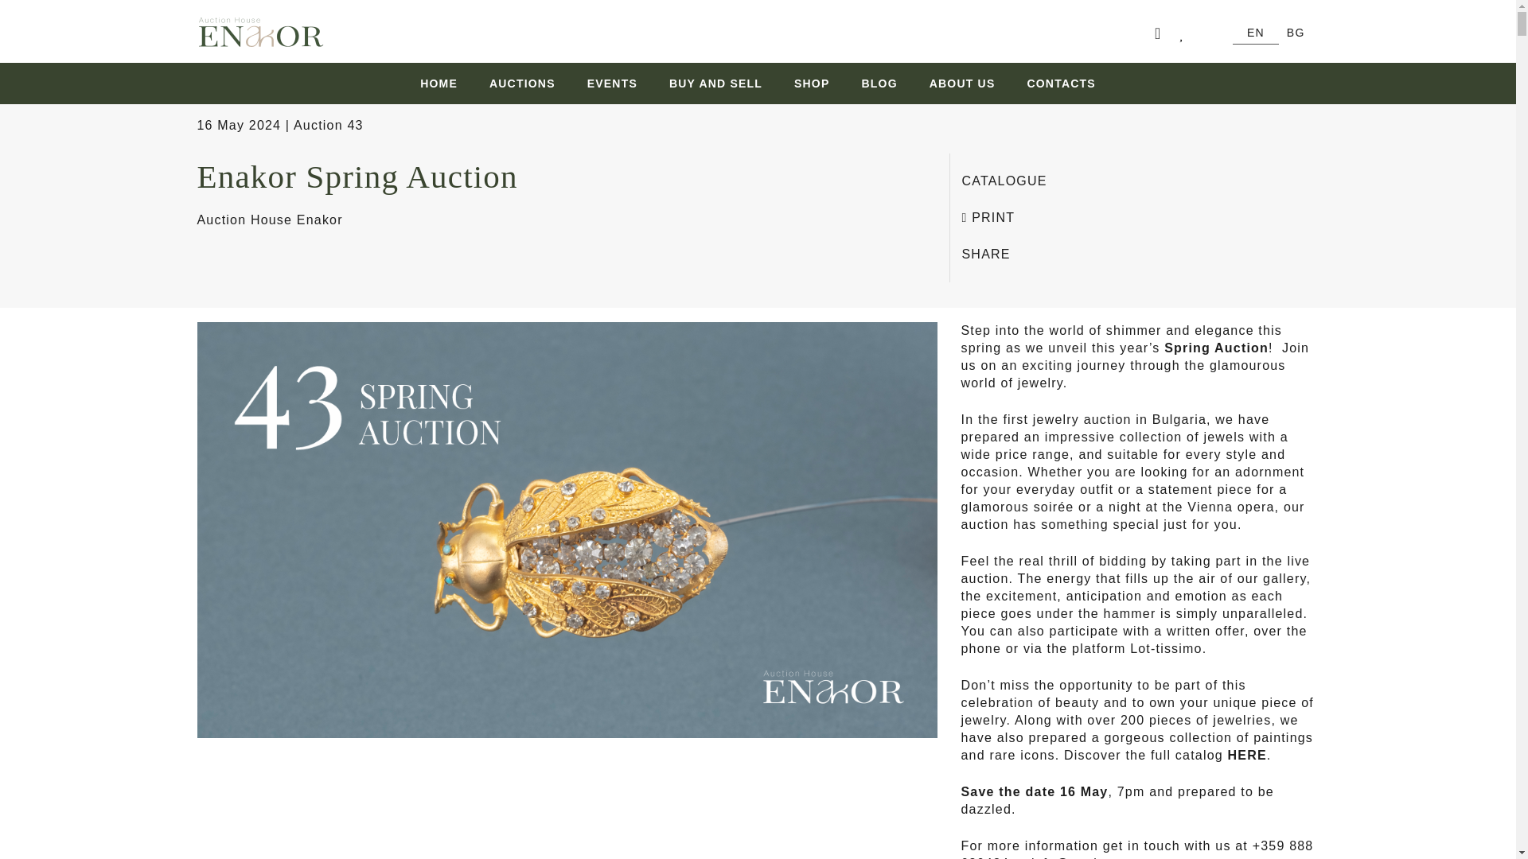  What do you see at coordinates (1160, 33) in the screenshot?
I see `Profile` at bounding box center [1160, 33].